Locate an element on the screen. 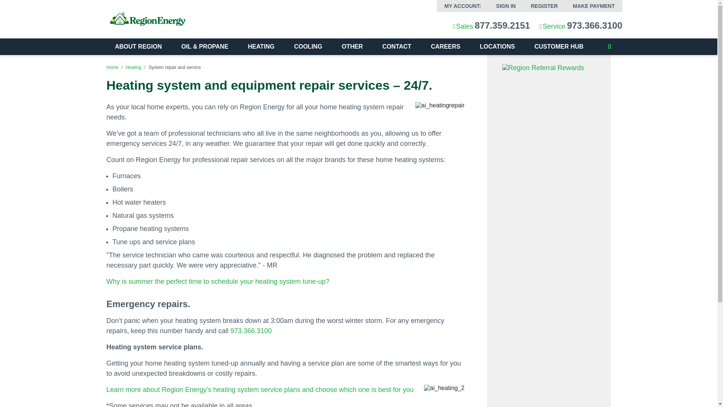  877.359.2151 is located at coordinates (502, 26).